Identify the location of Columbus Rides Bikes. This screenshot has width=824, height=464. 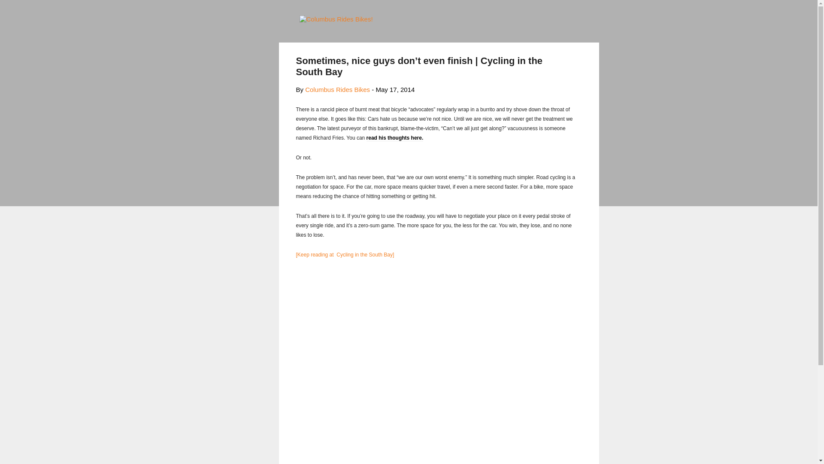
(337, 89).